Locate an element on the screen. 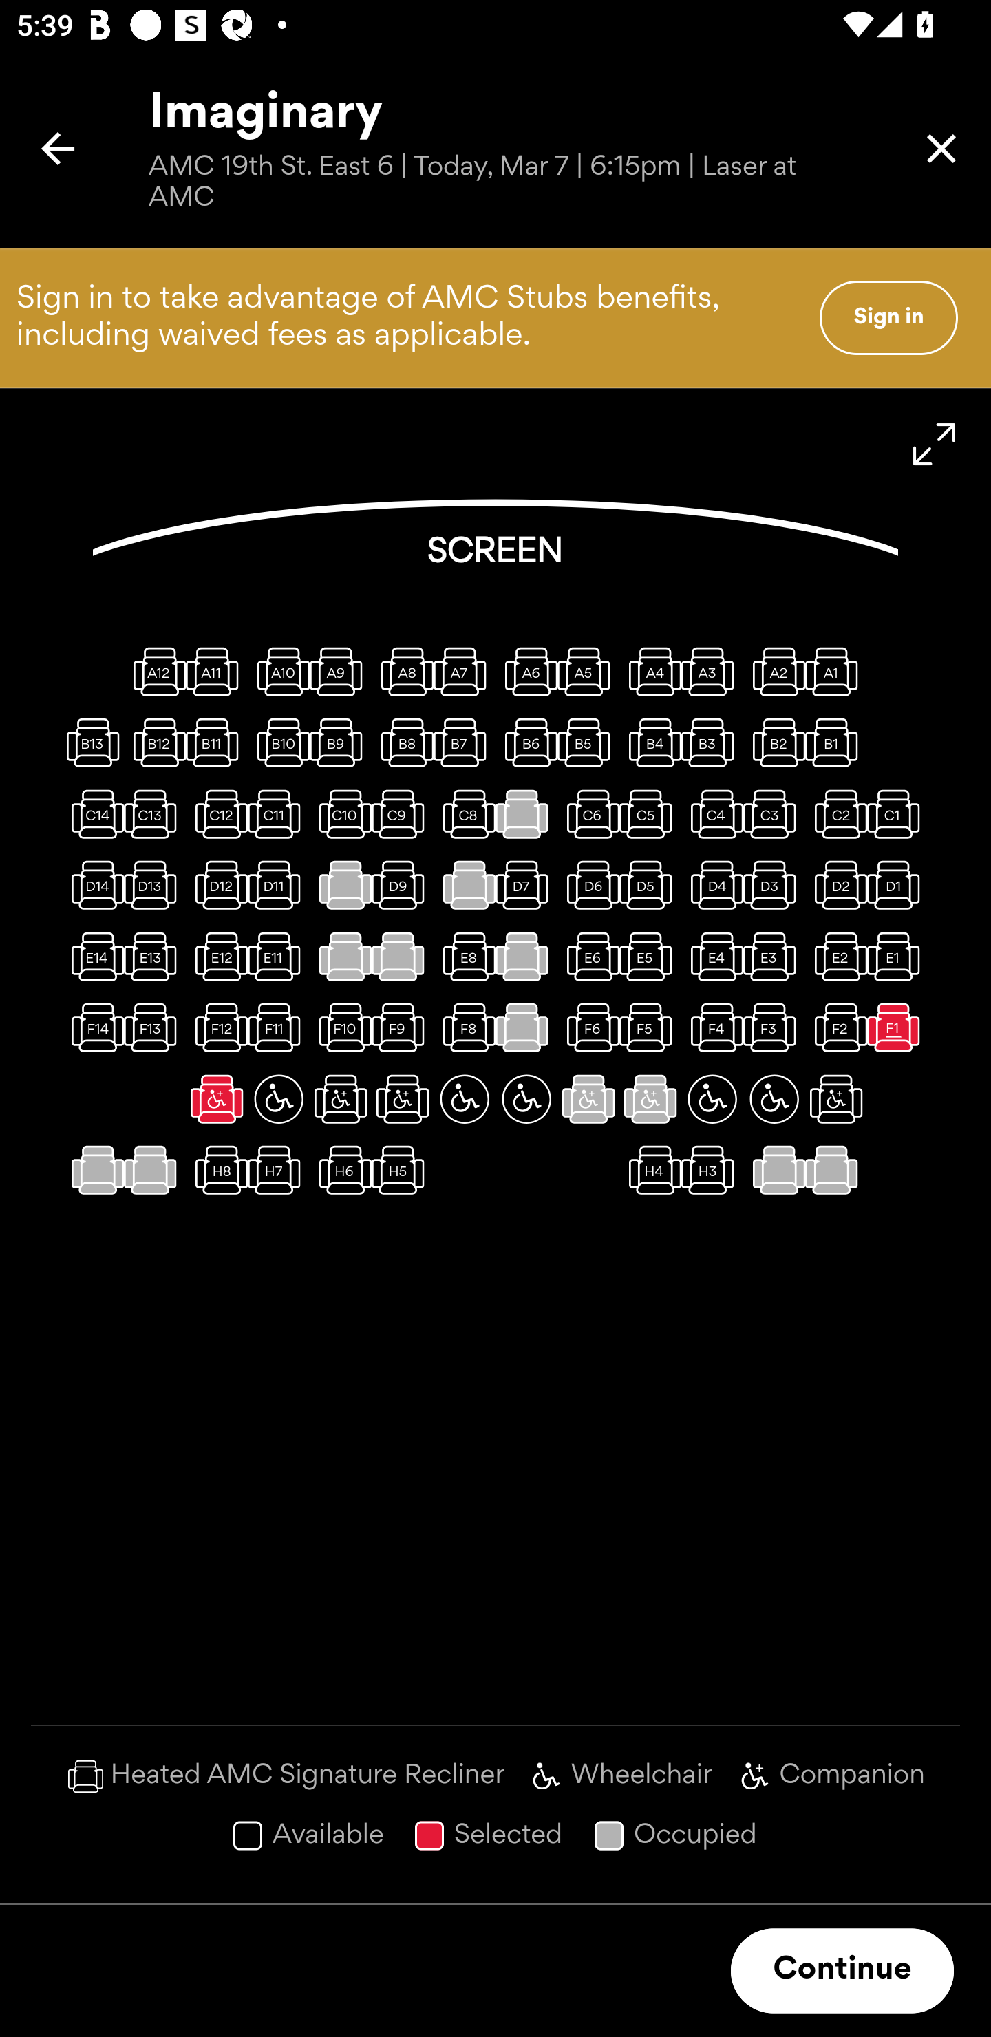  A12, Regular seat, available is located at coordinates (155, 671).